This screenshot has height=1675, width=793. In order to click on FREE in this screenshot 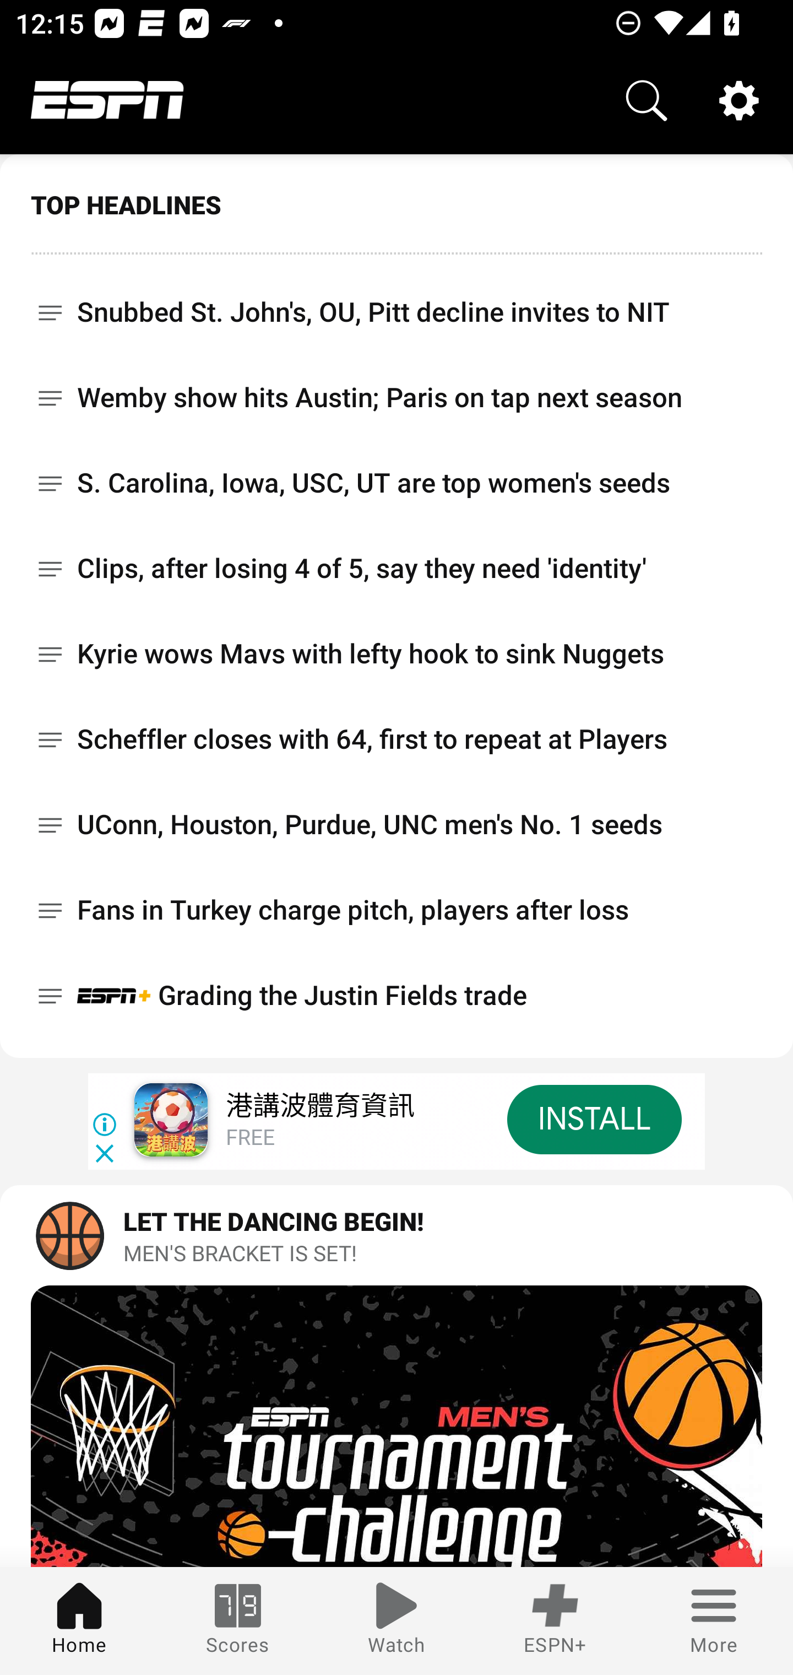, I will do `click(250, 1138)`.